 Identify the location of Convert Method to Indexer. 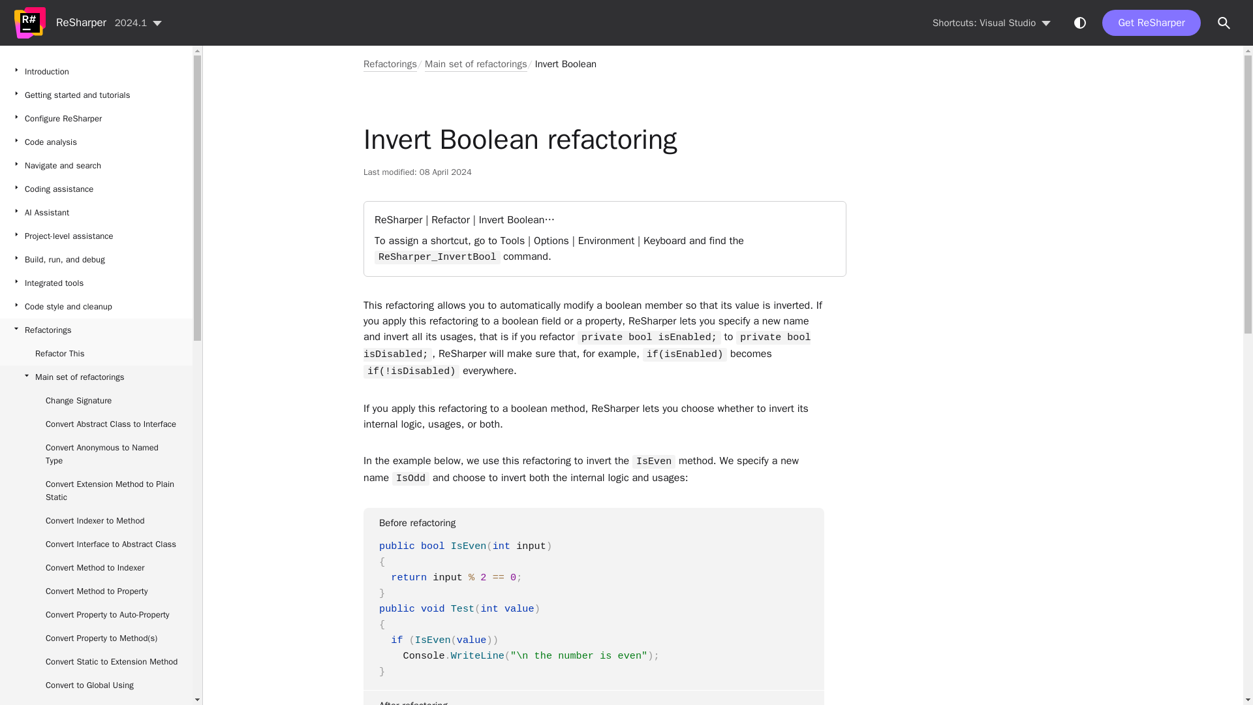
(97, 568).